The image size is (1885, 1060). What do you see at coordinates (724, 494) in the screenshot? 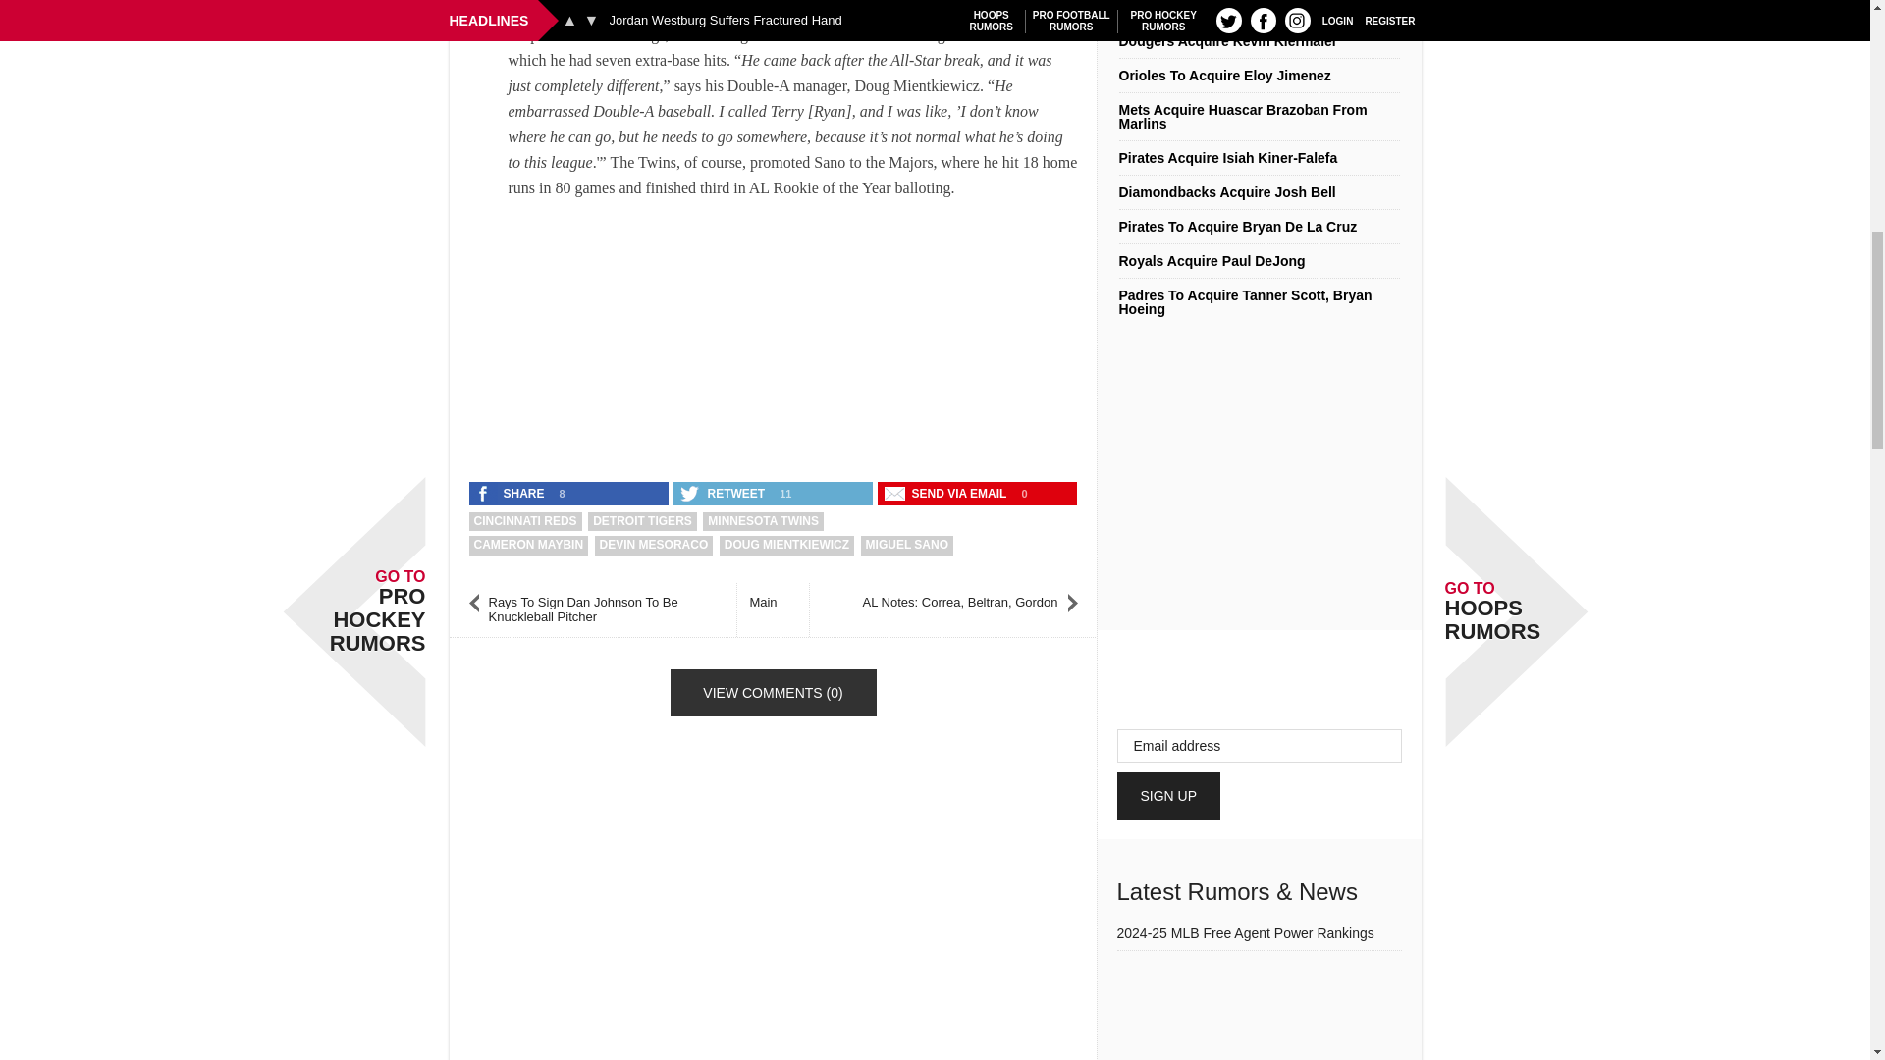
I see `Retweet 'Central Notes: Mesoraco, Maybin, Sano' on Twitter` at bounding box center [724, 494].